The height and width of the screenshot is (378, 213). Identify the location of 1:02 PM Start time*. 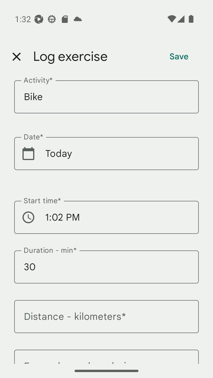
(106, 221).